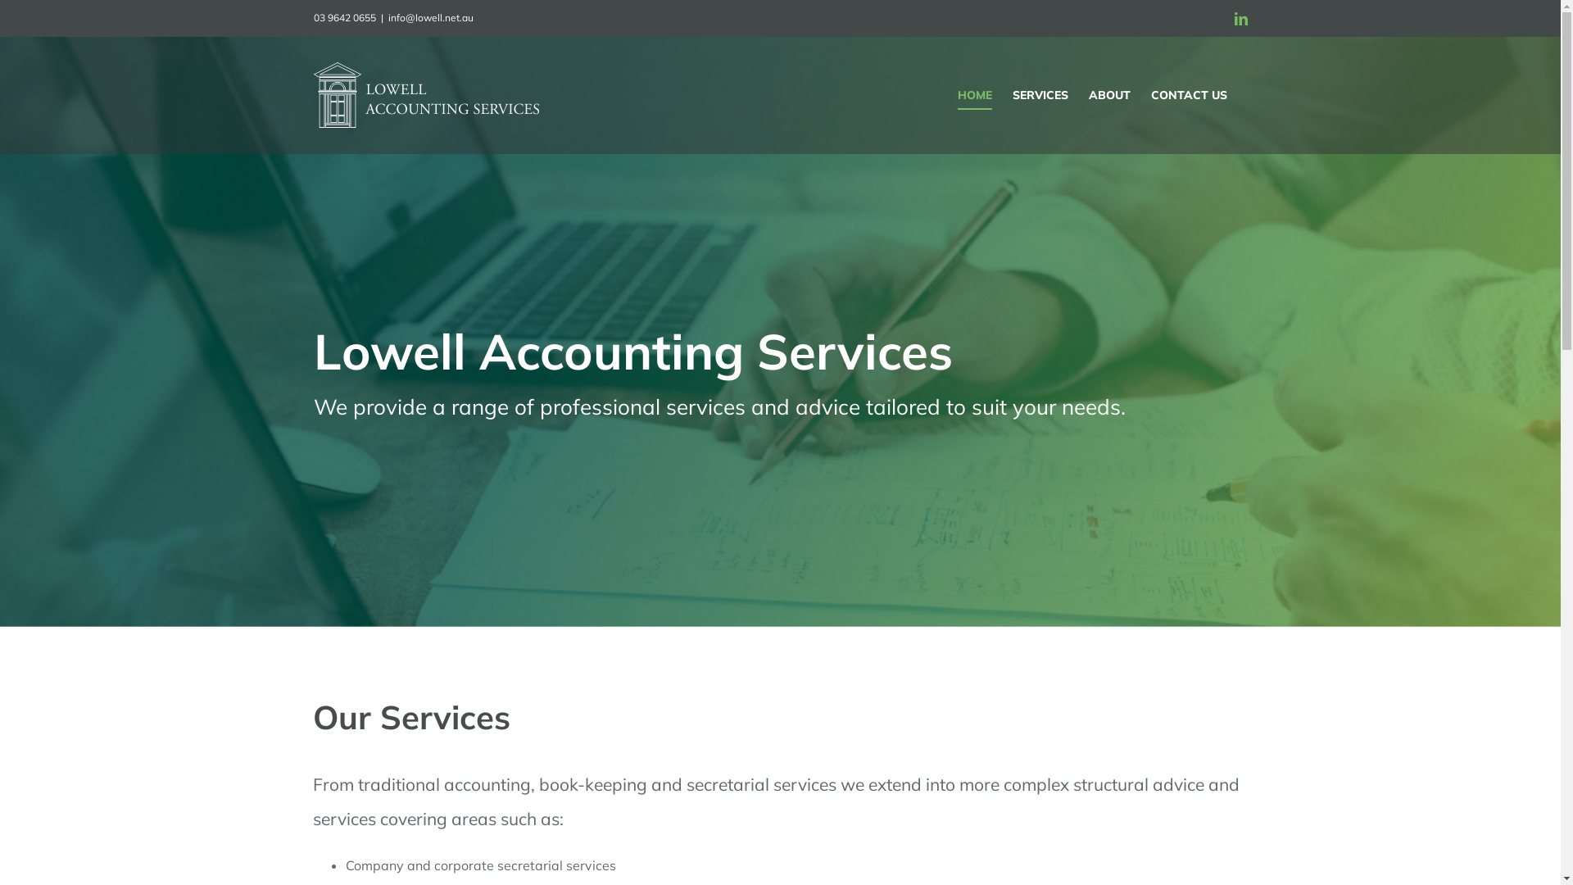 This screenshot has width=1573, height=885. What do you see at coordinates (1109, 95) in the screenshot?
I see `ABOUT` at bounding box center [1109, 95].